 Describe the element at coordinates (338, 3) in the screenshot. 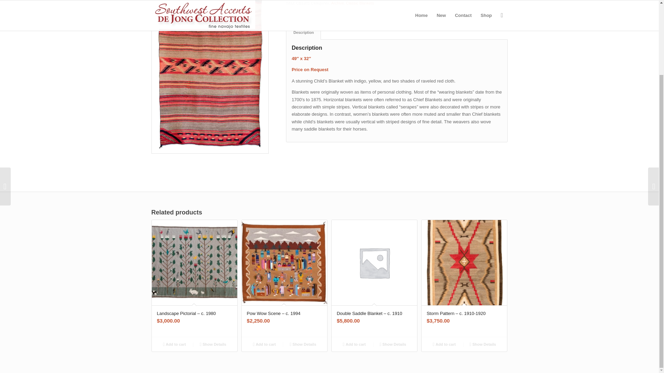

I see `Archive` at that location.